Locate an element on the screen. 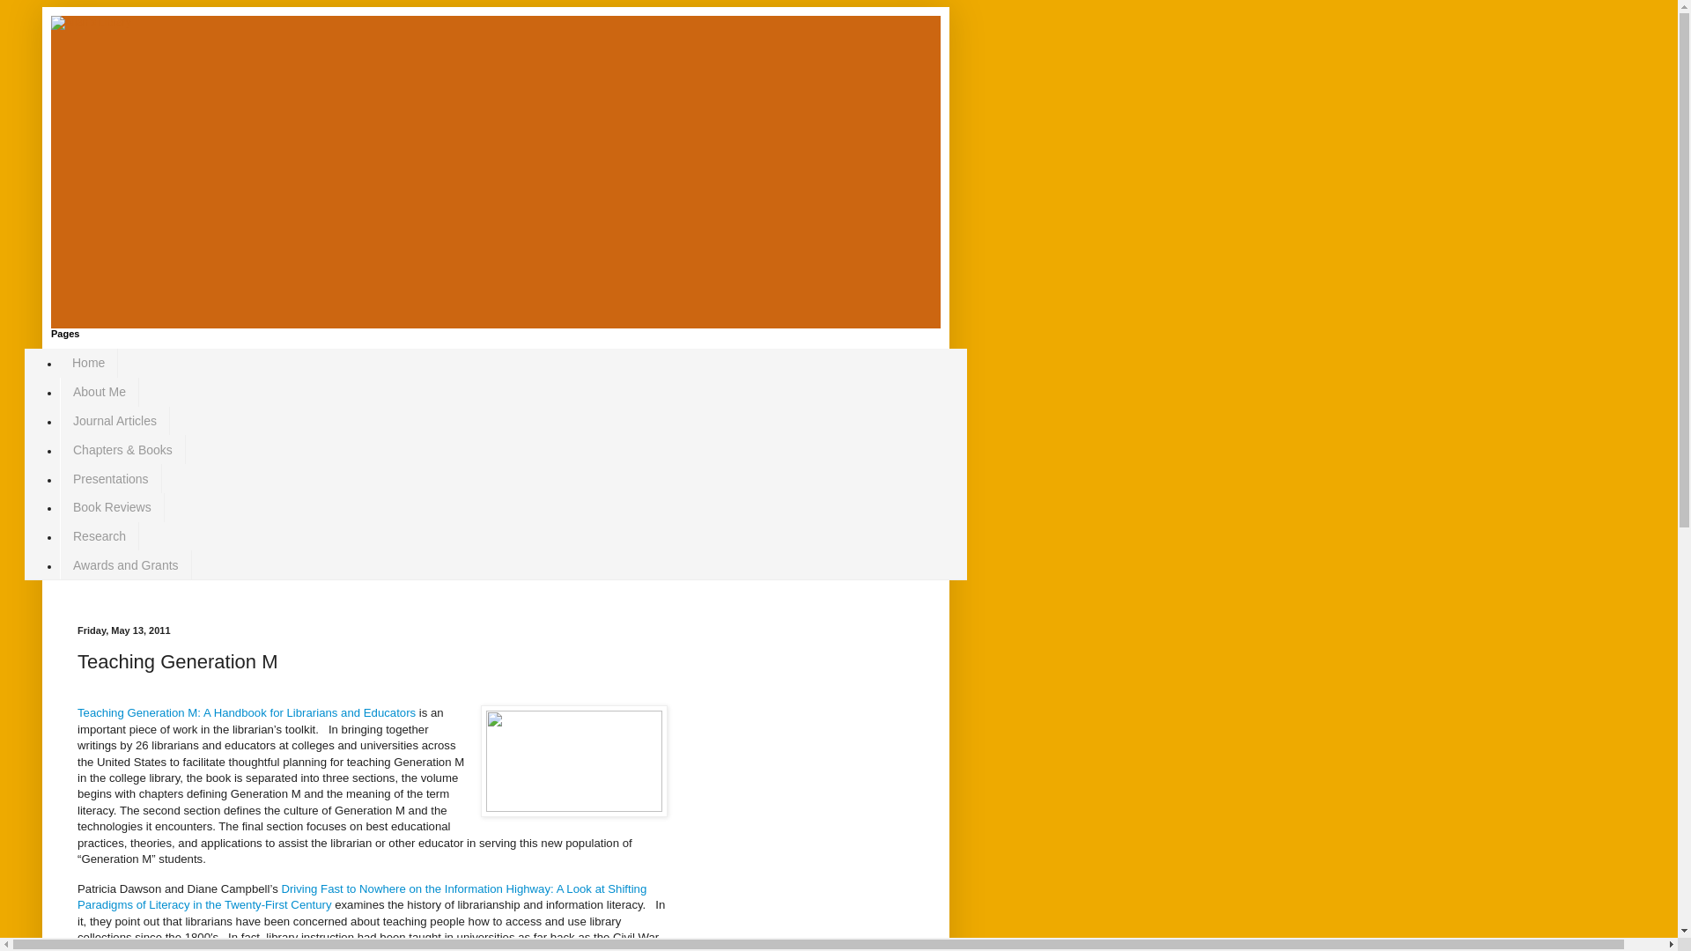 Image resolution: width=1691 pixels, height=951 pixels. Presentations is located at coordinates (111, 479).